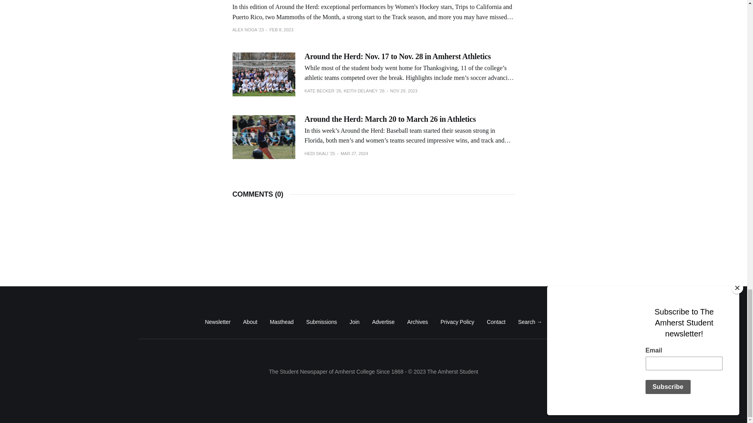 This screenshot has width=753, height=423. Describe the element at coordinates (217, 322) in the screenshot. I see `Newsletter` at that location.